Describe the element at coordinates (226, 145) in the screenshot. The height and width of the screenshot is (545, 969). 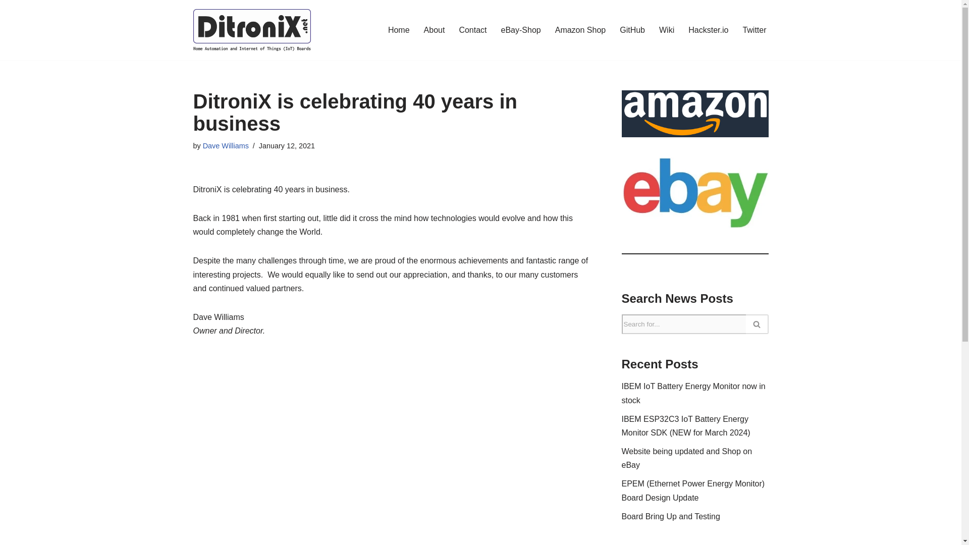
I see `Dave Williams` at that location.